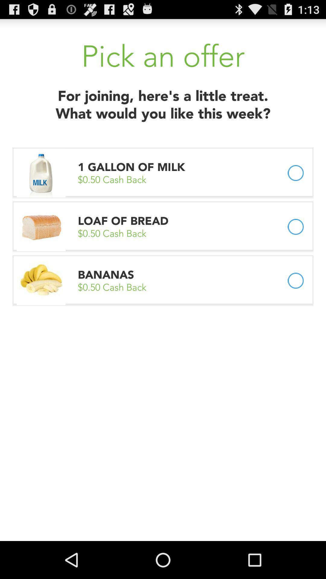  I want to click on turn off the app below the 0 50 cash, so click(123, 221).